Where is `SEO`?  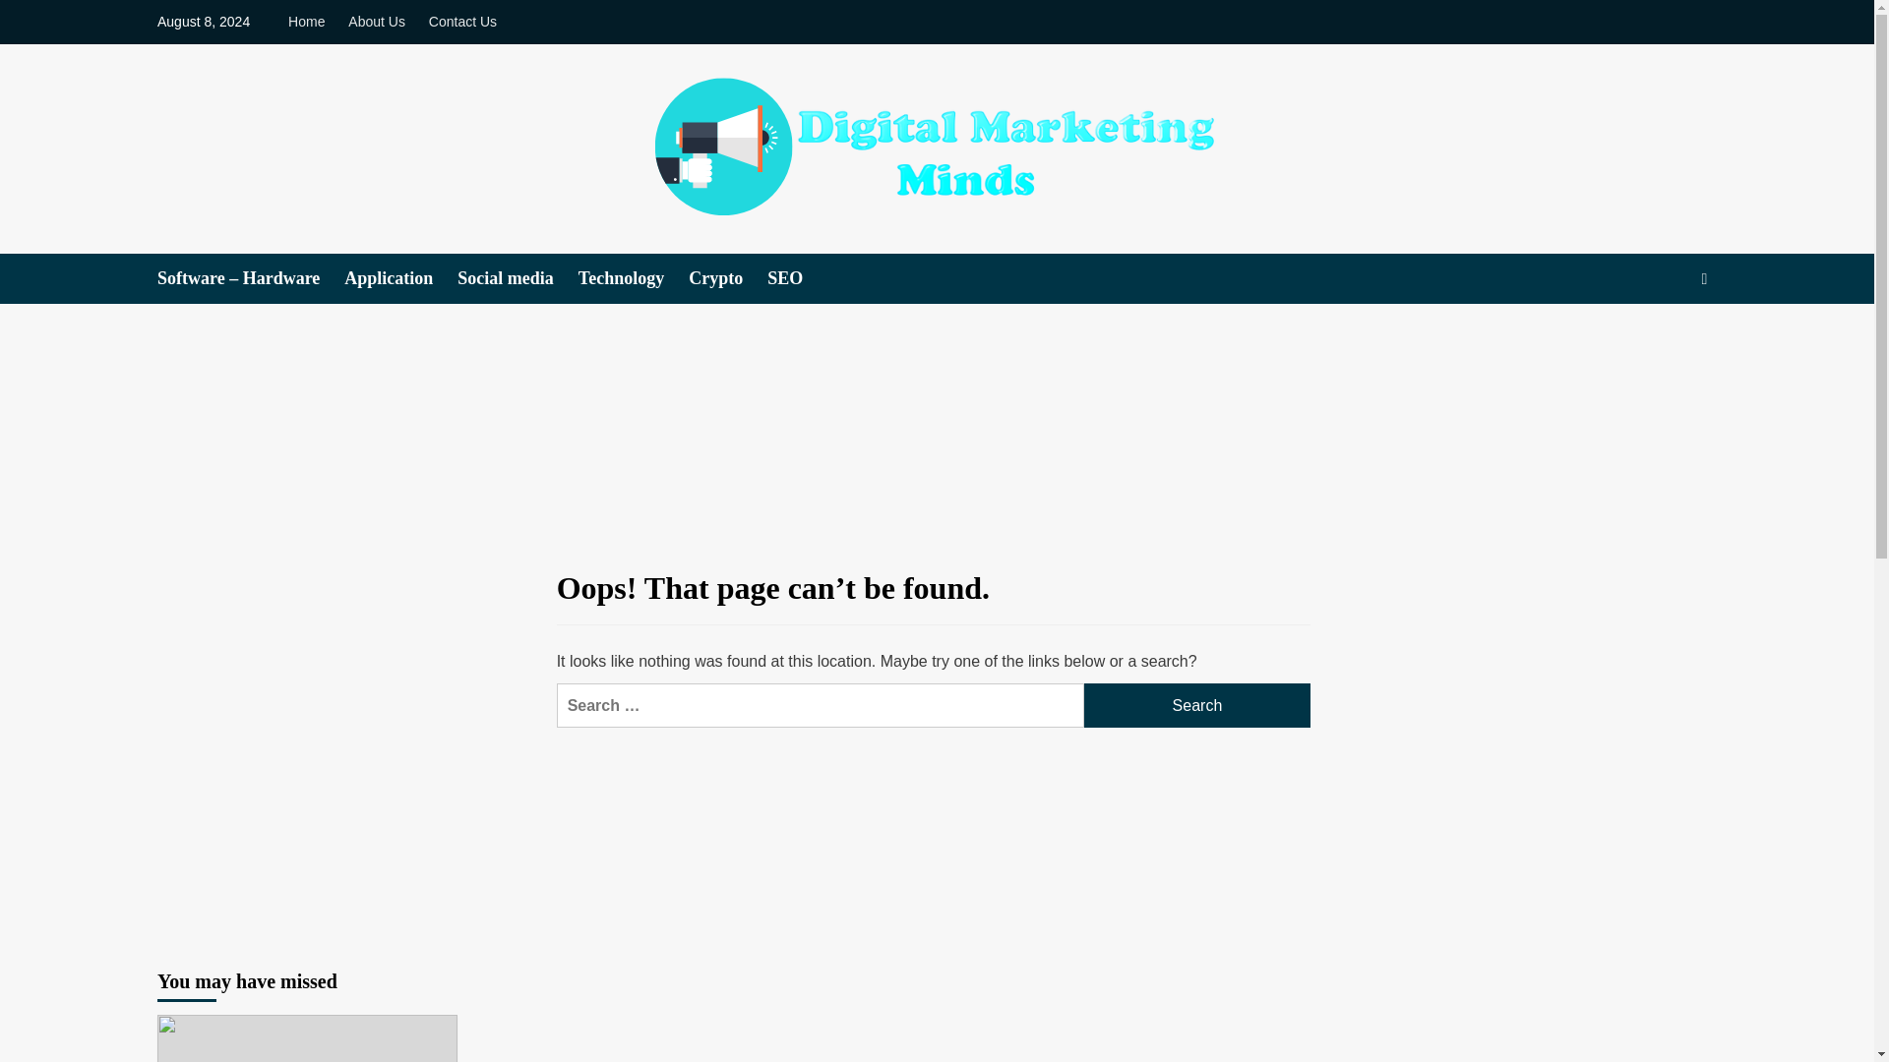
SEO is located at coordinates (797, 278).